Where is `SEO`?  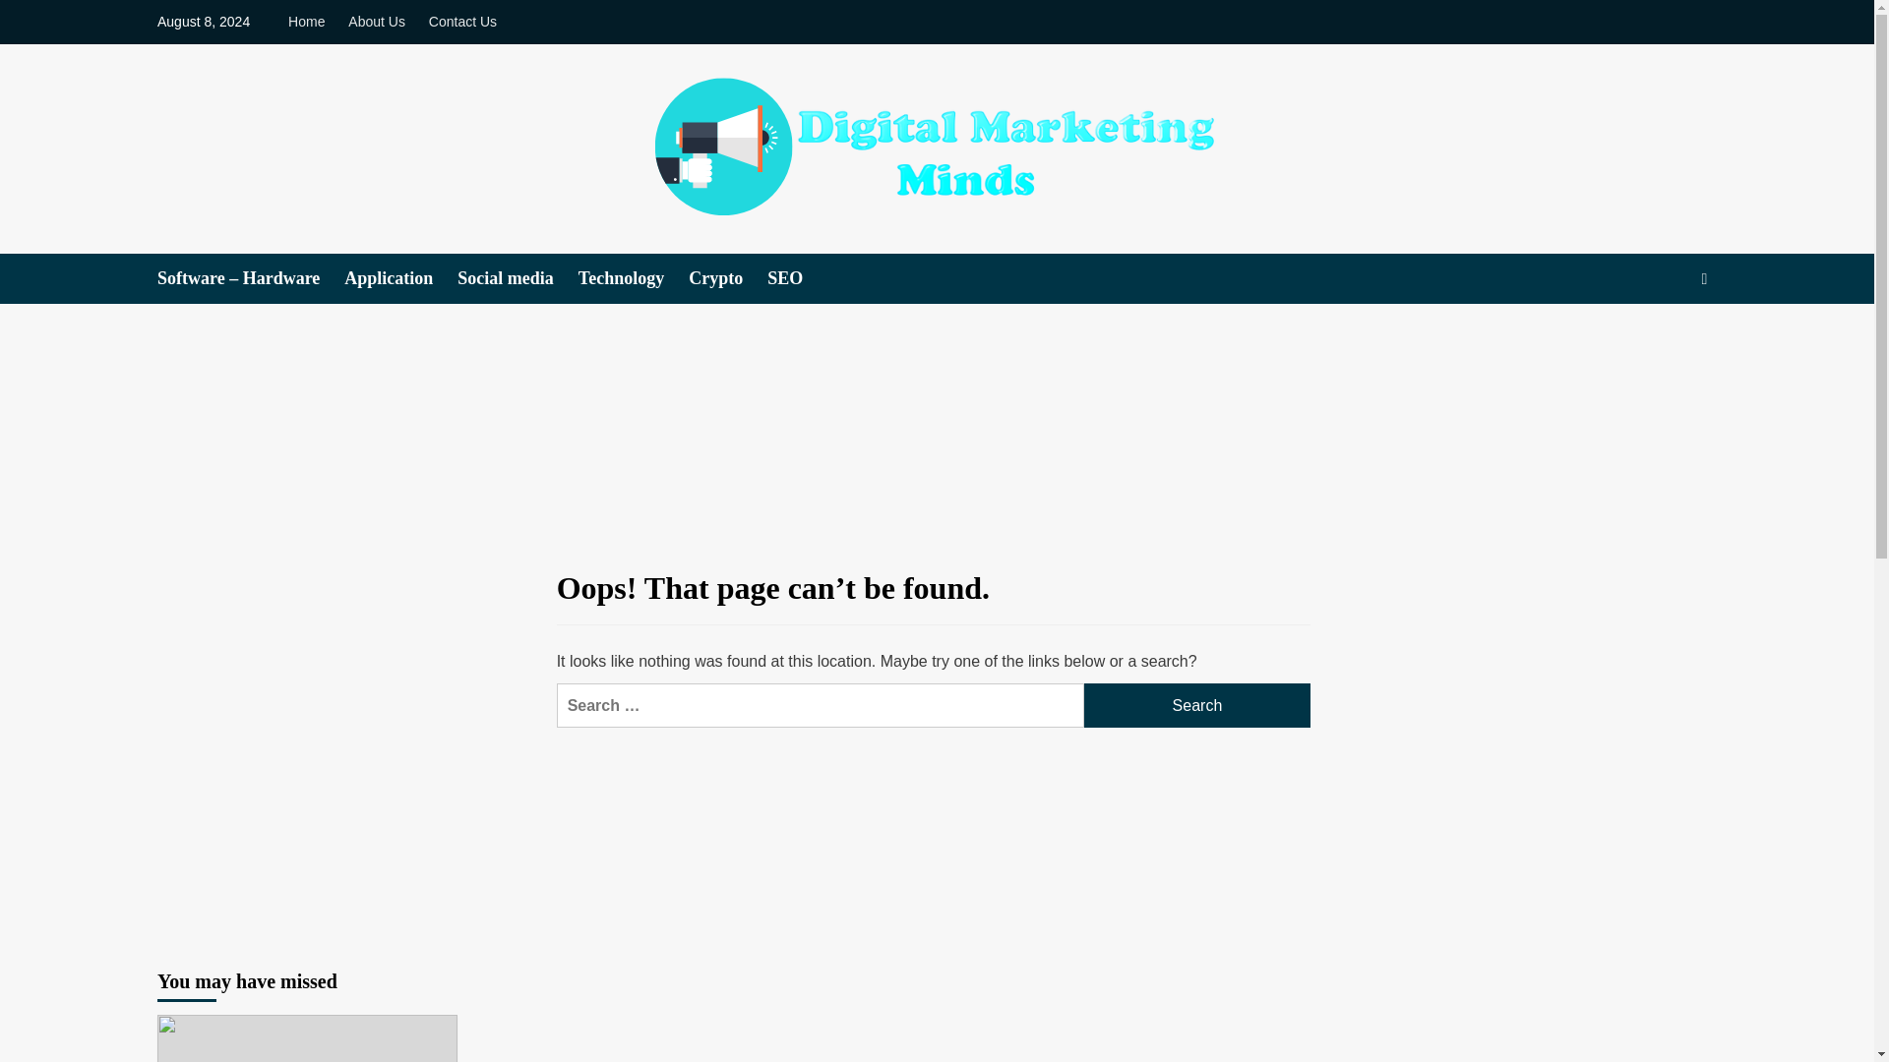
SEO is located at coordinates (797, 278).